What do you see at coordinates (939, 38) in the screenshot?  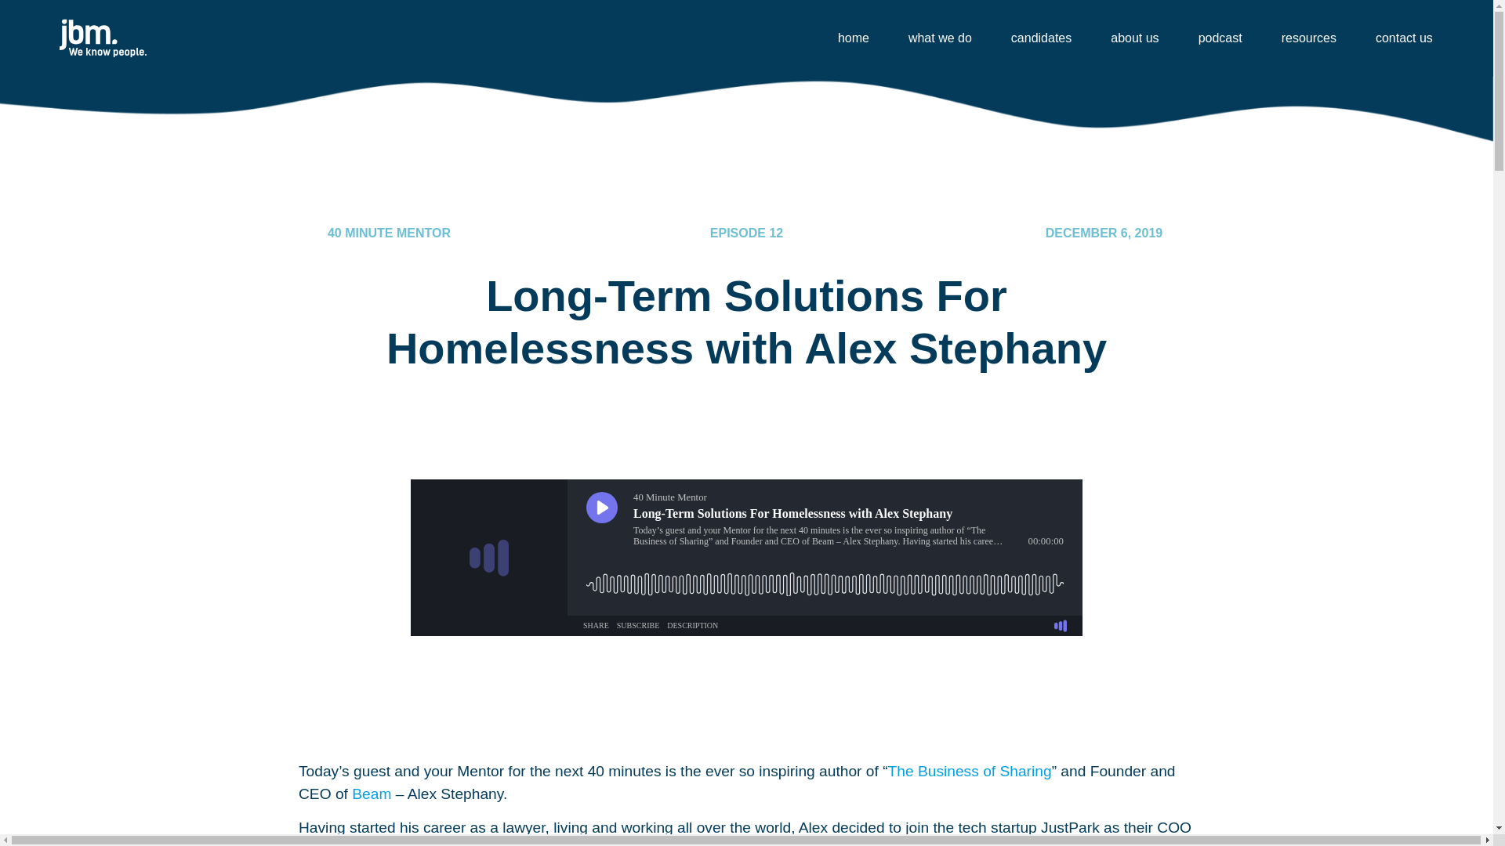 I see `what we do` at bounding box center [939, 38].